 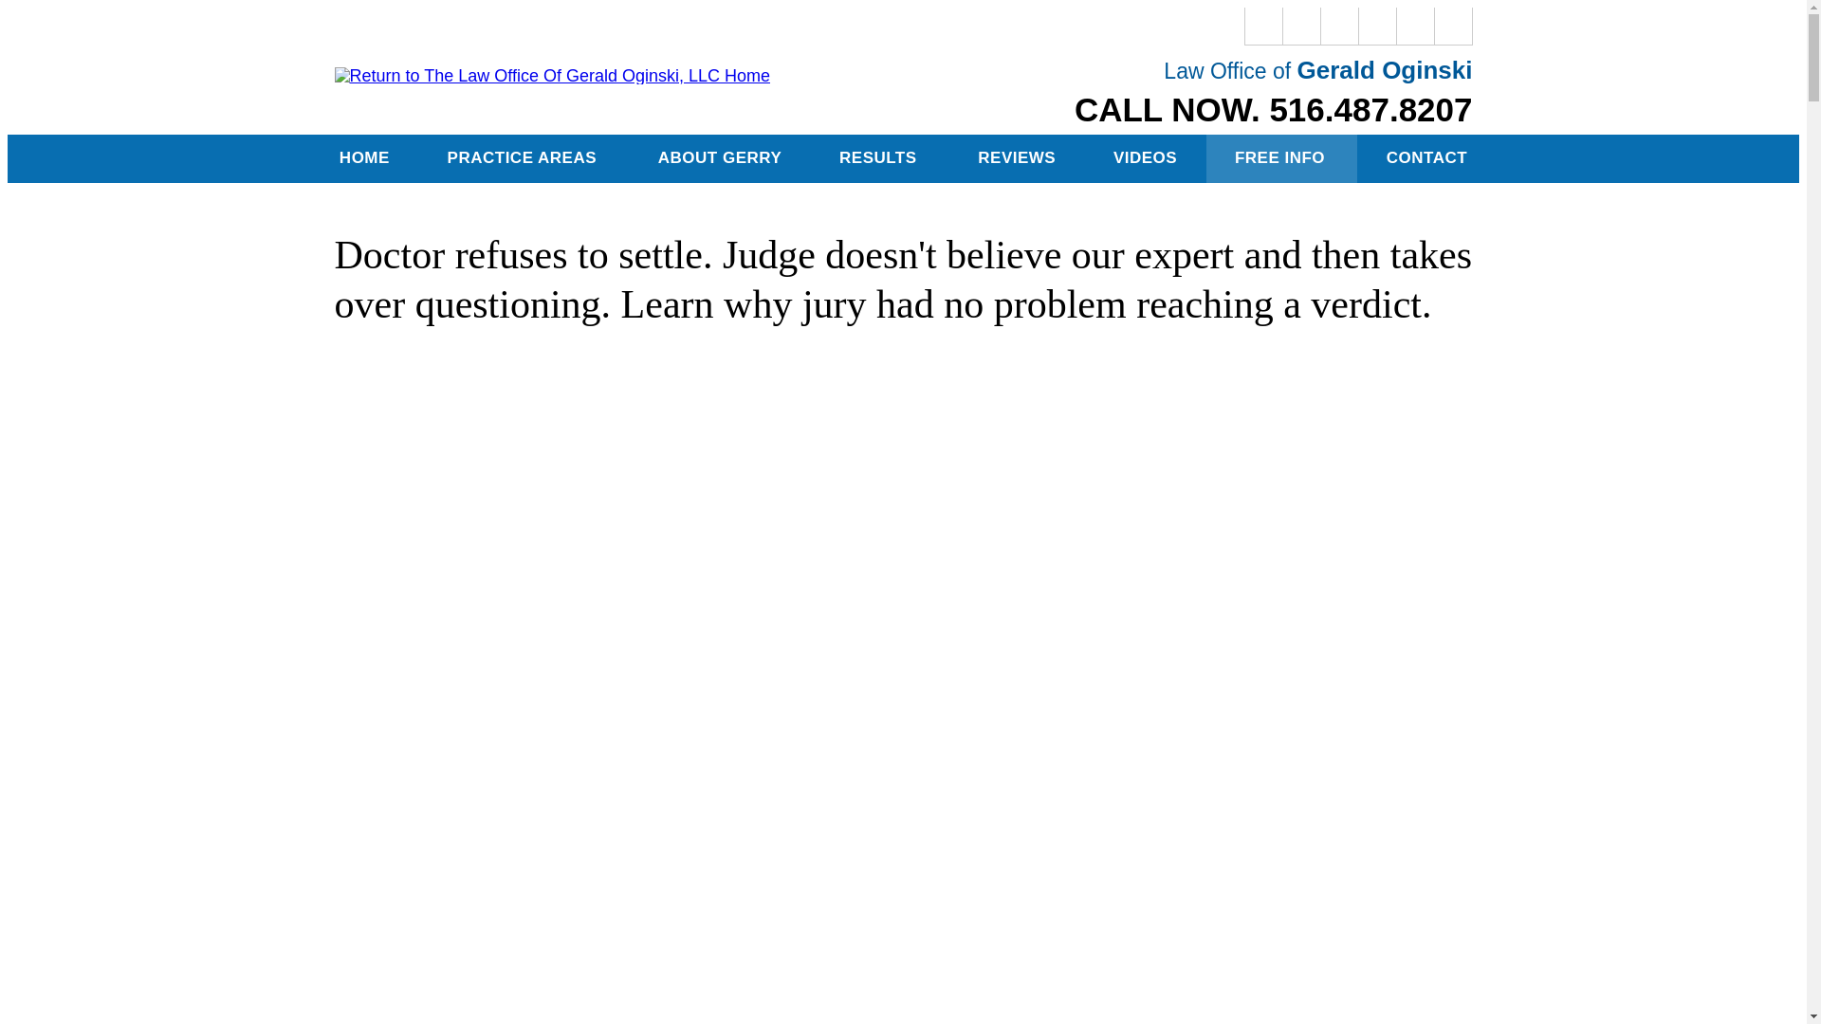 I want to click on ABOUT GERRY, so click(x=719, y=158).